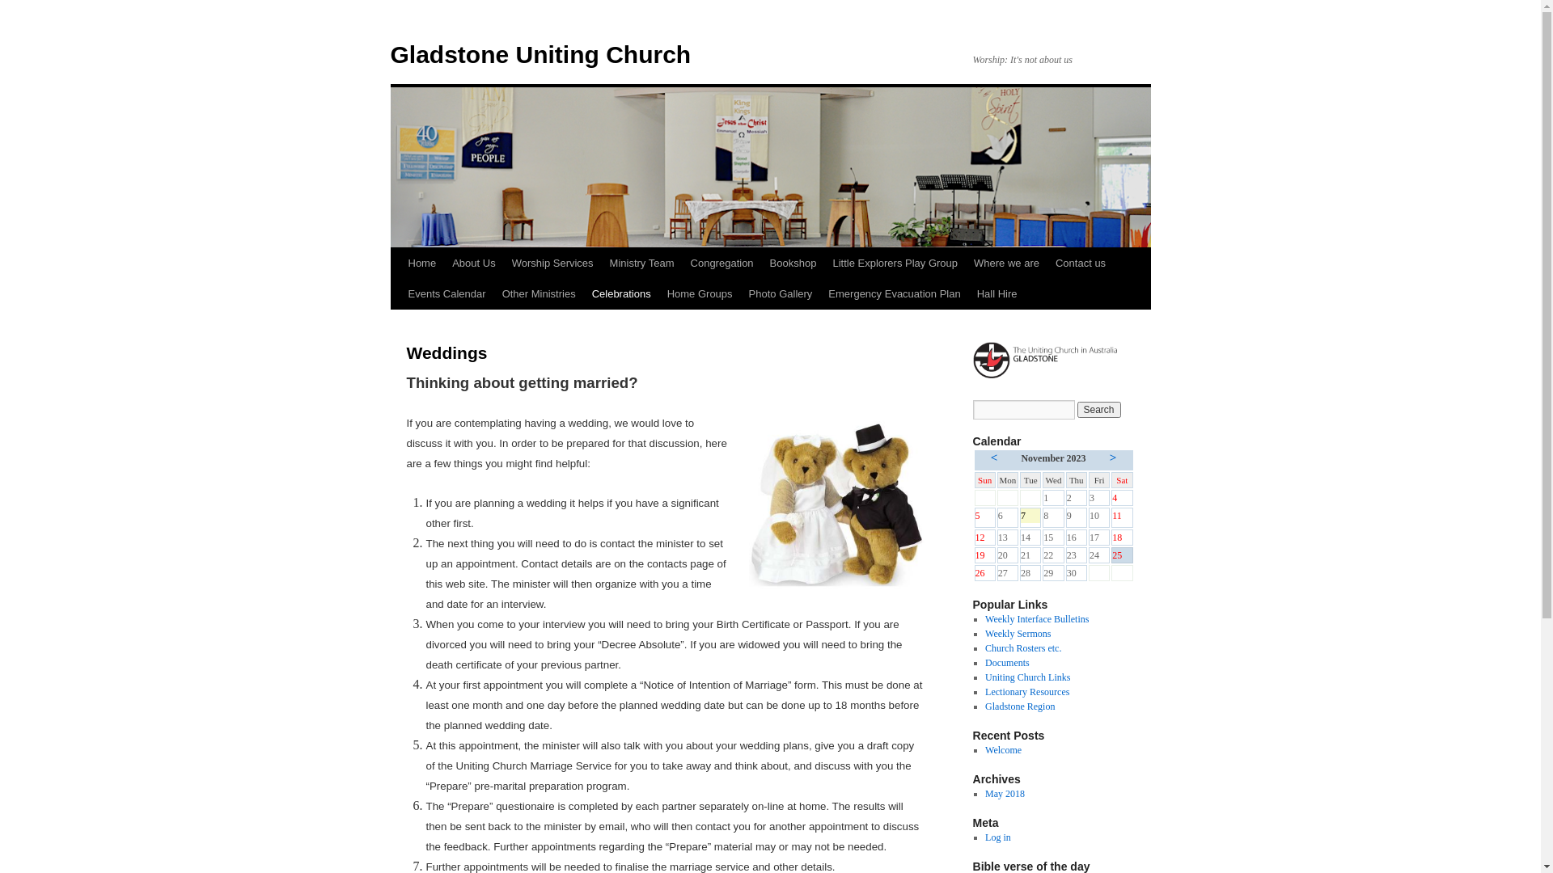 The image size is (1553, 873). Describe the element at coordinates (997, 294) in the screenshot. I see `Hall Hire` at that location.